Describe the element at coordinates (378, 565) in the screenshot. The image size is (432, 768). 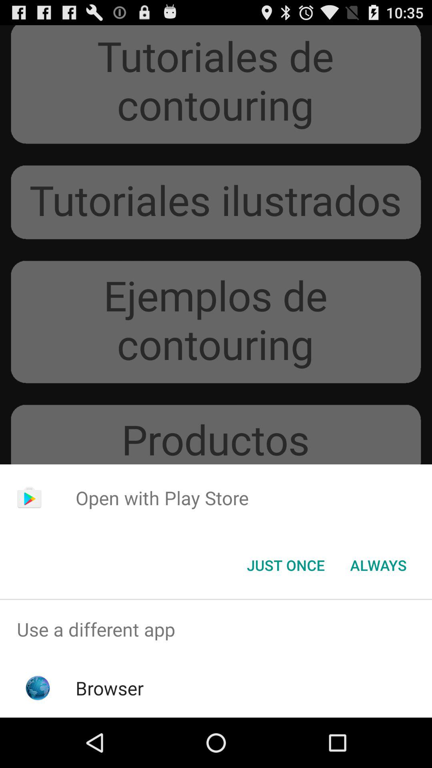
I see `click always item` at that location.